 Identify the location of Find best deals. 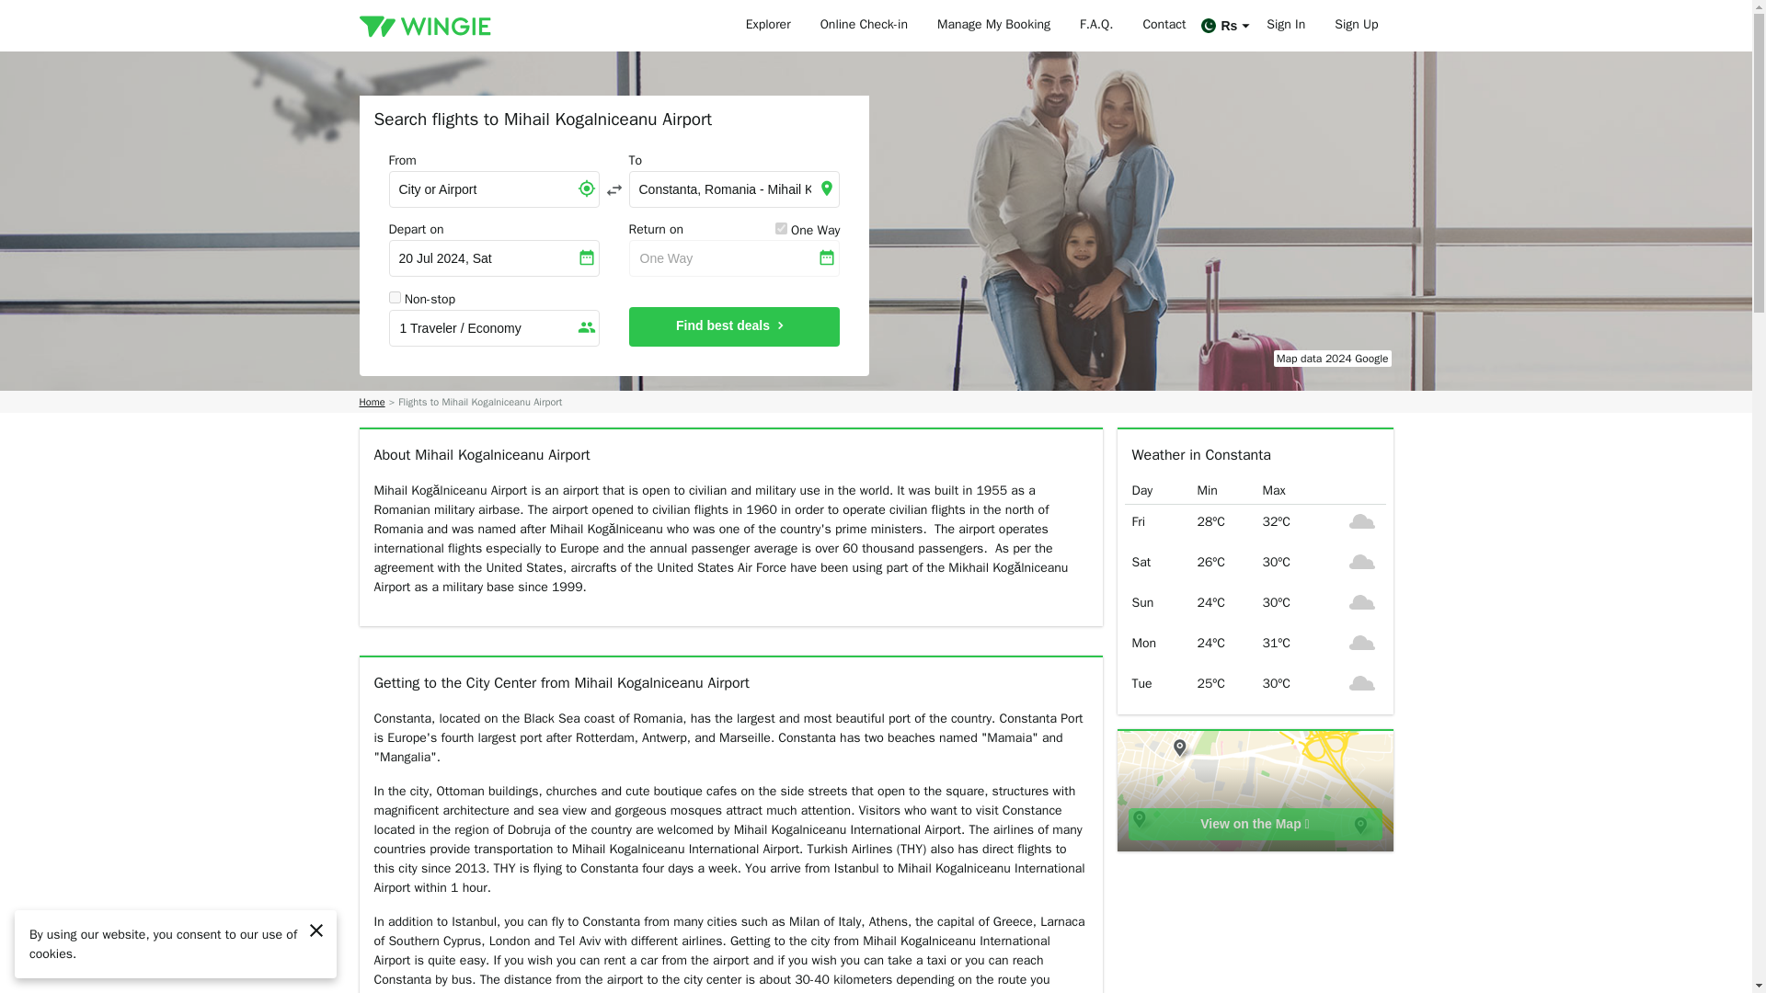
(734, 325).